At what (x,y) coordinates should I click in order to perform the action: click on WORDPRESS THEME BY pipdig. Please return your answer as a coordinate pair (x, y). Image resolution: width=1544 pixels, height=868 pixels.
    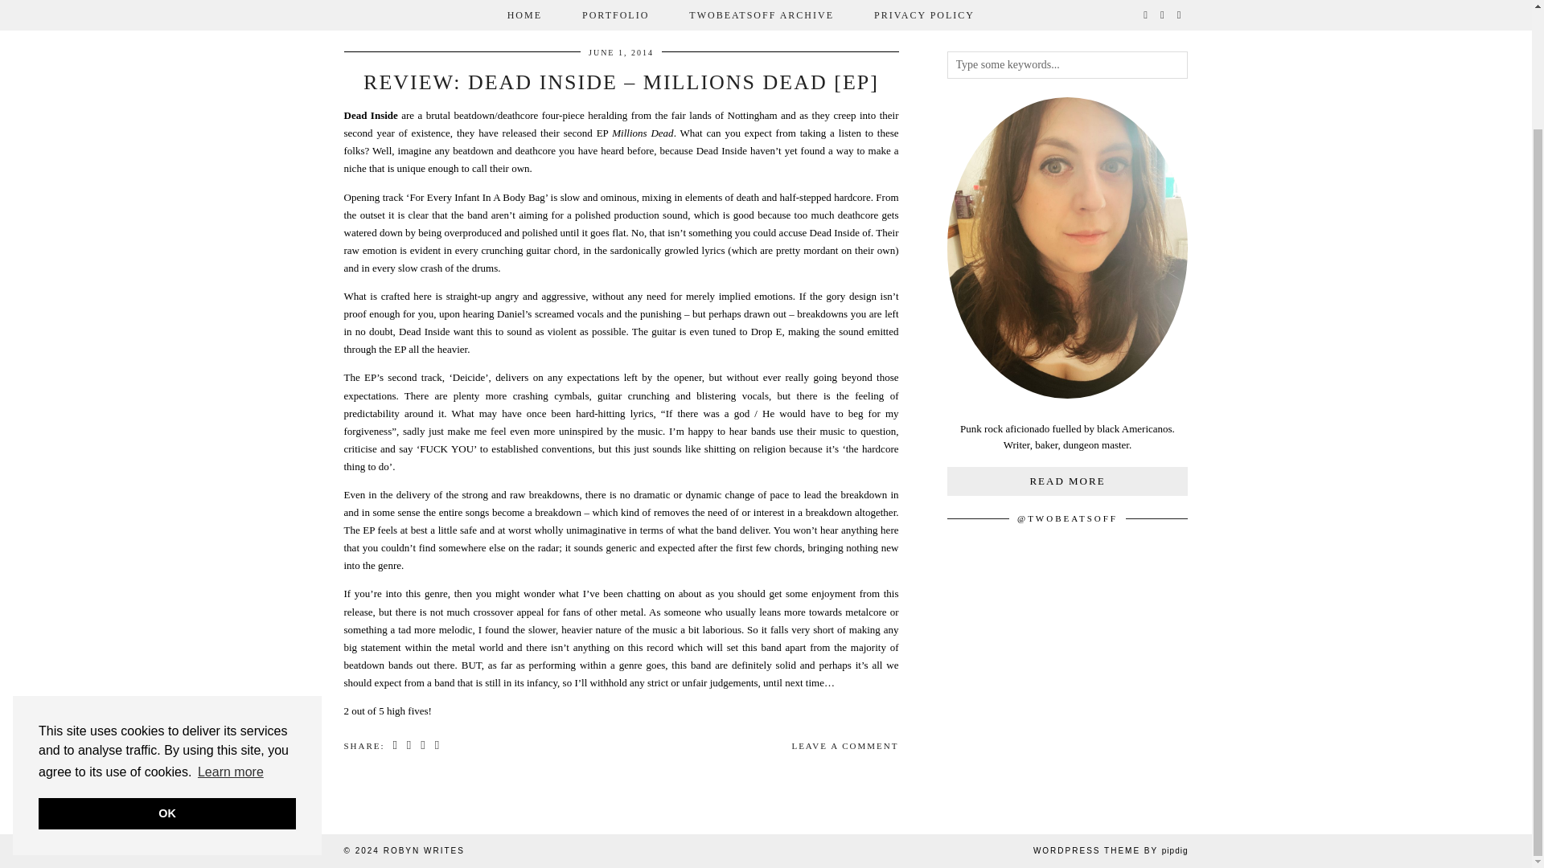
    Looking at the image, I should click on (1111, 850).